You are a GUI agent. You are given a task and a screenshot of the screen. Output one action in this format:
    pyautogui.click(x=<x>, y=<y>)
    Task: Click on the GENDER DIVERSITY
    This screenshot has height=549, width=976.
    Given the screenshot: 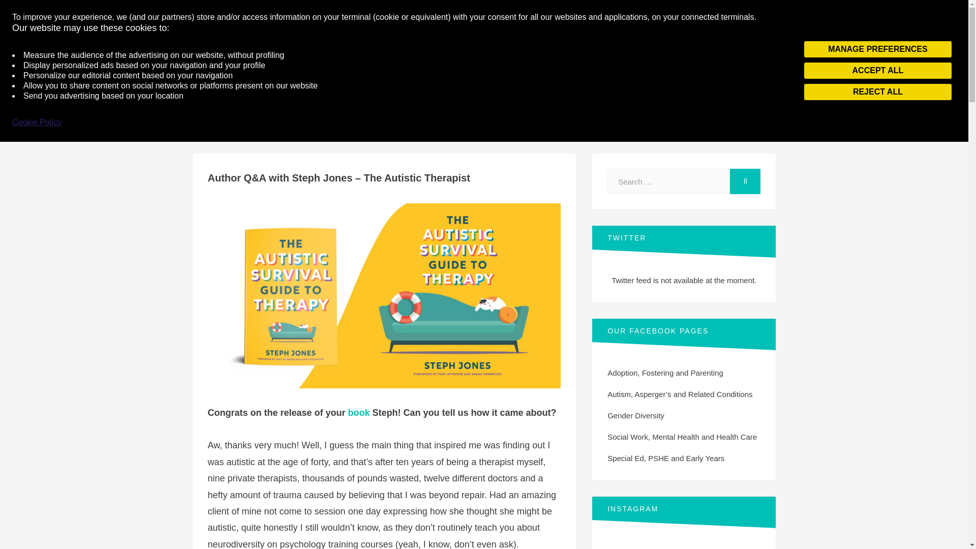 What is the action you would take?
    pyautogui.click(x=337, y=115)
    